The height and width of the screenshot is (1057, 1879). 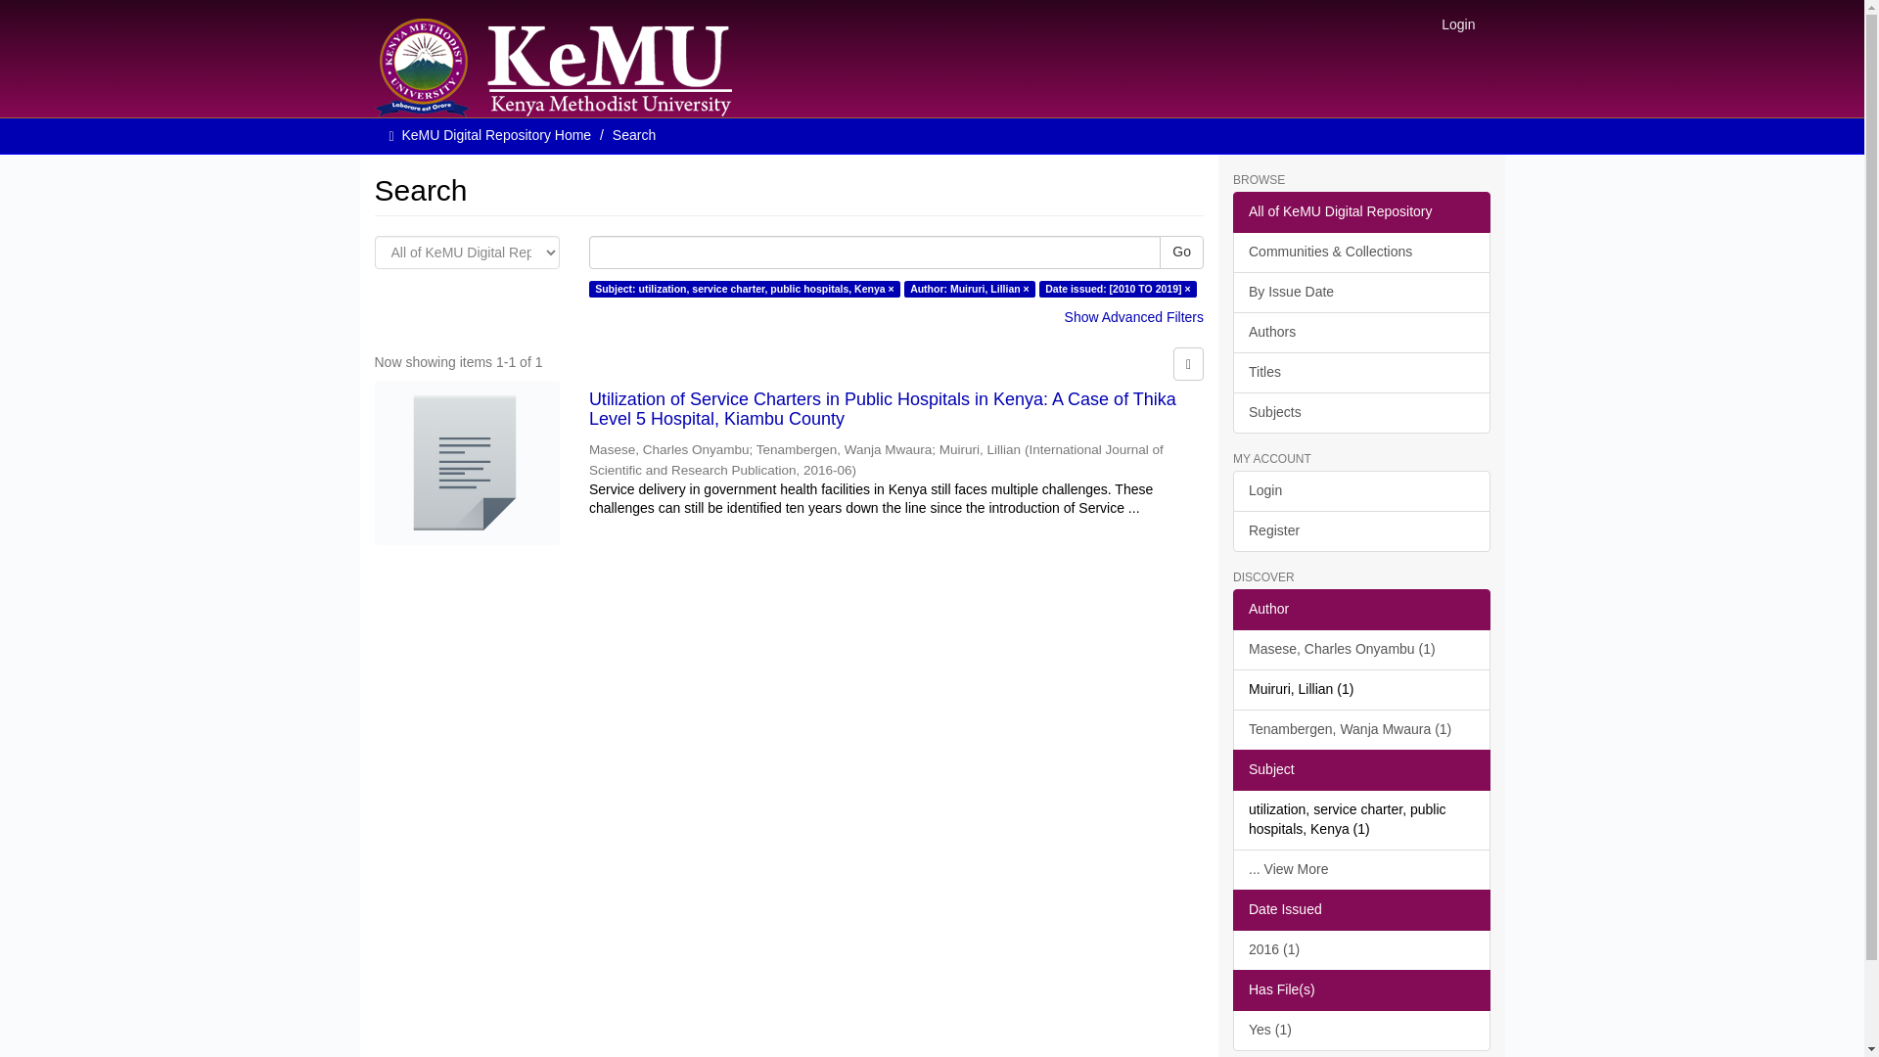 What do you see at coordinates (496, 134) in the screenshot?
I see `KeMU Digital Repository Home` at bounding box center [496, 134].